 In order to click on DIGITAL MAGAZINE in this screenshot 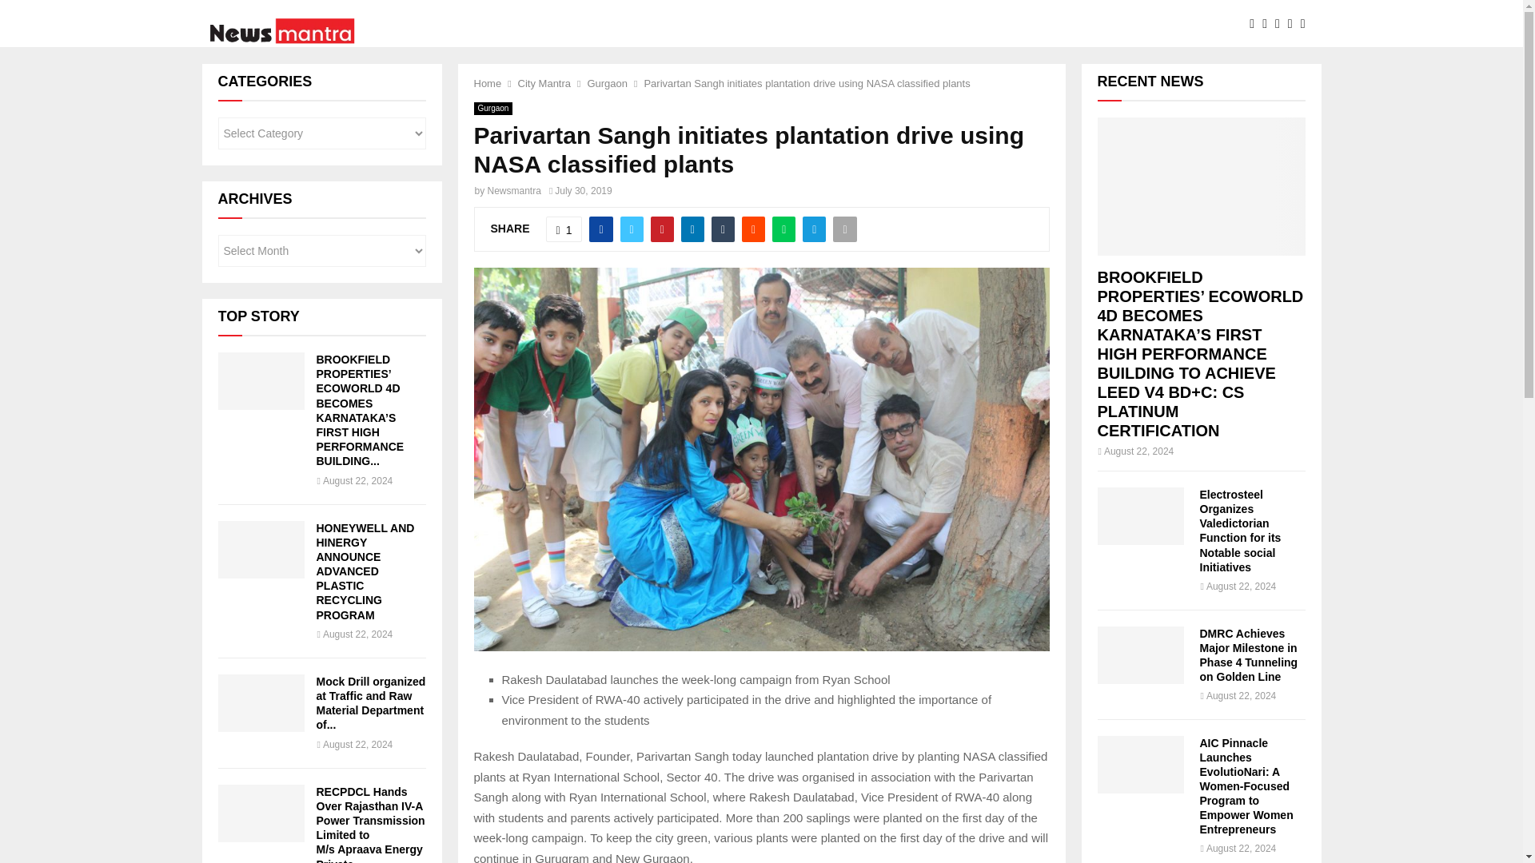, I will do `click(963, 24)`.